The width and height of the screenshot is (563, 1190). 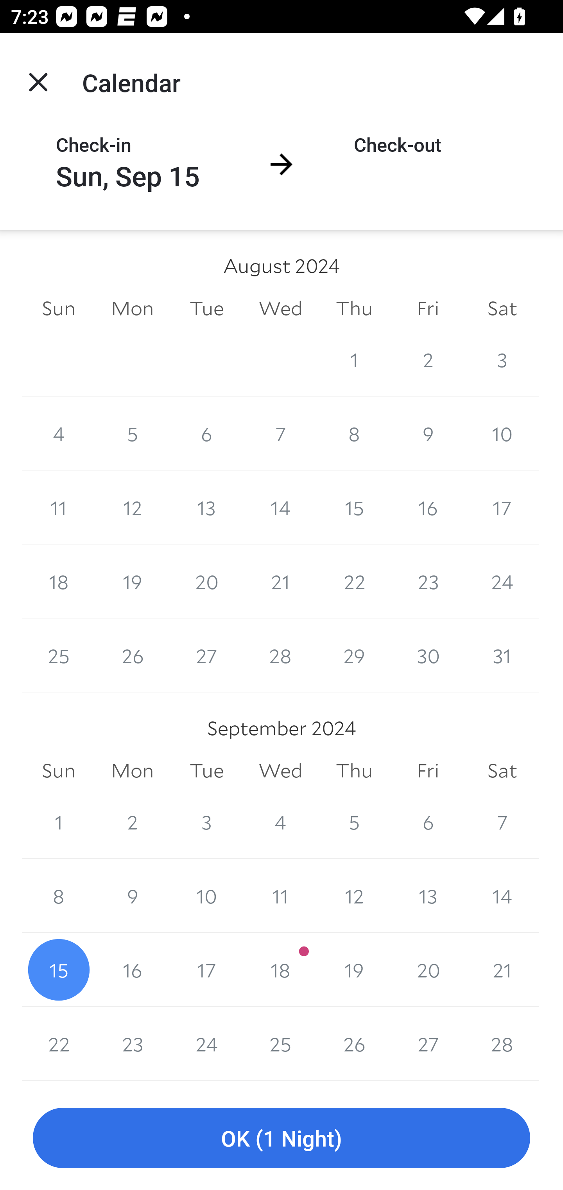 I want to click on Mon, so click(x=132, y=771).